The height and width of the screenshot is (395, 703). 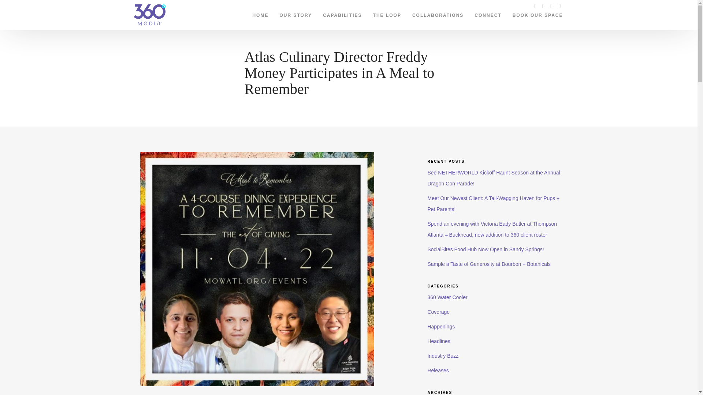 I want to click on CAPABILITIES, so click(x=342, y=14).